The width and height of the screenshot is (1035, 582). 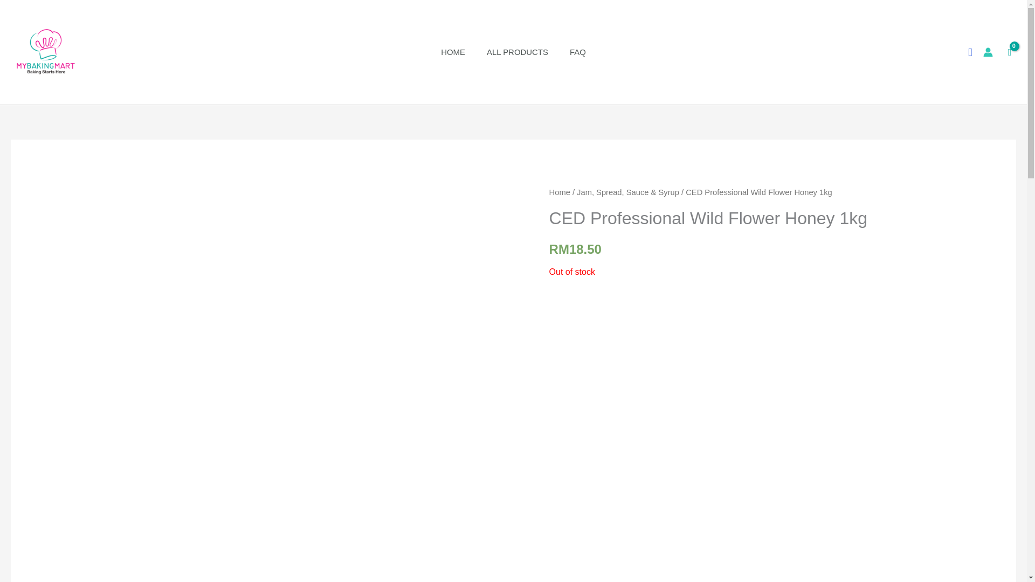 What do you see at coordinates (453, 52) in the screenshot?
I see `HOME` at bounding box center [453, 52].